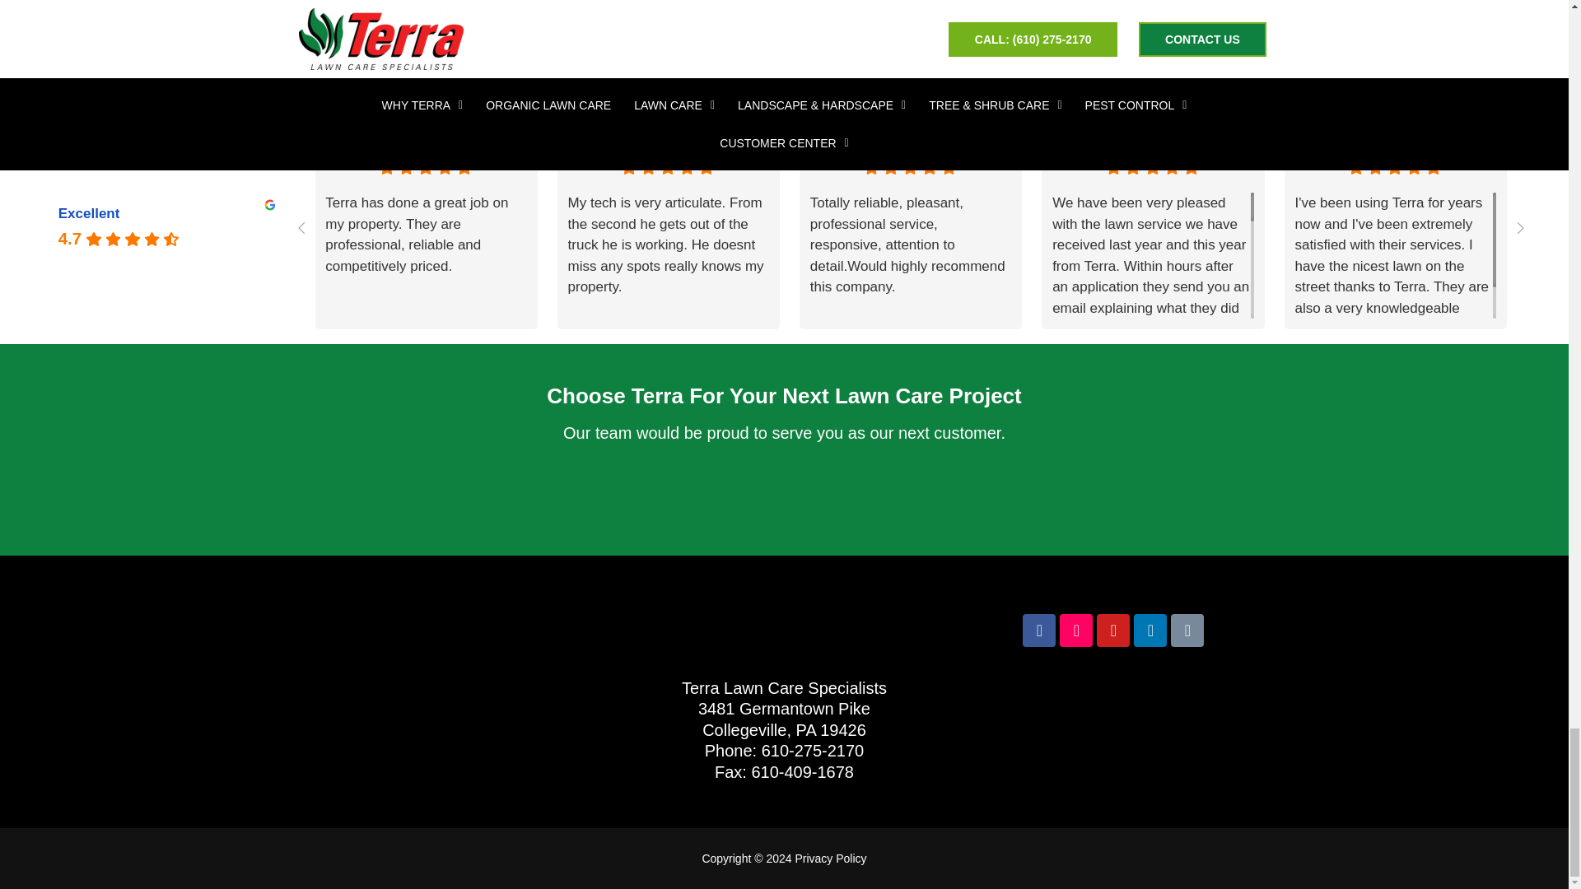 This screenshot has height=889, width=1581. What do you see at coordinates (589, 157) in the screenshot?
I see `Rick Casciello` at bounding box center [589, 157].